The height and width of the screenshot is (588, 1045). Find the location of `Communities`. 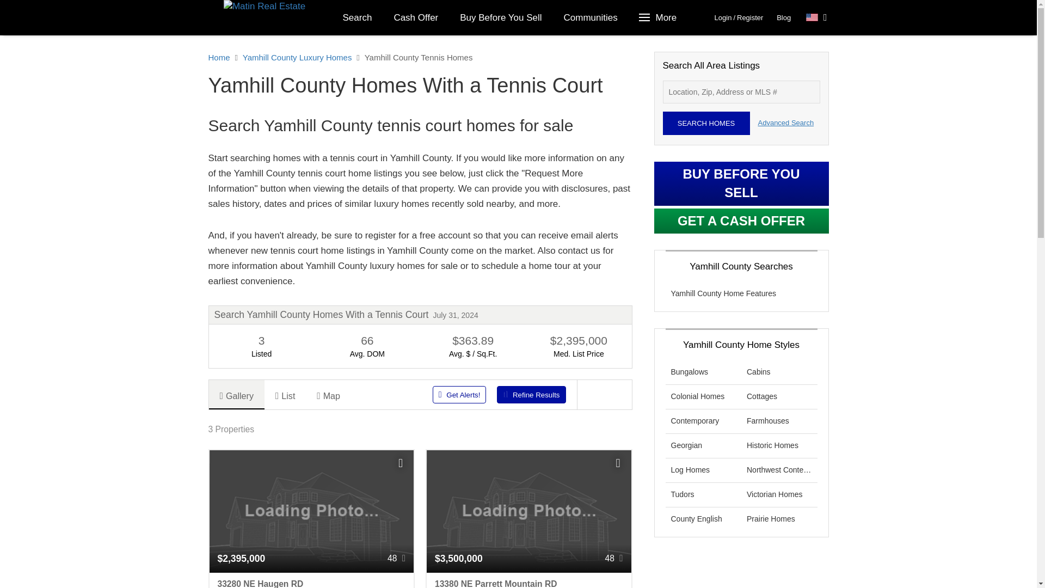

Communities is located at coordinates (591, 17).